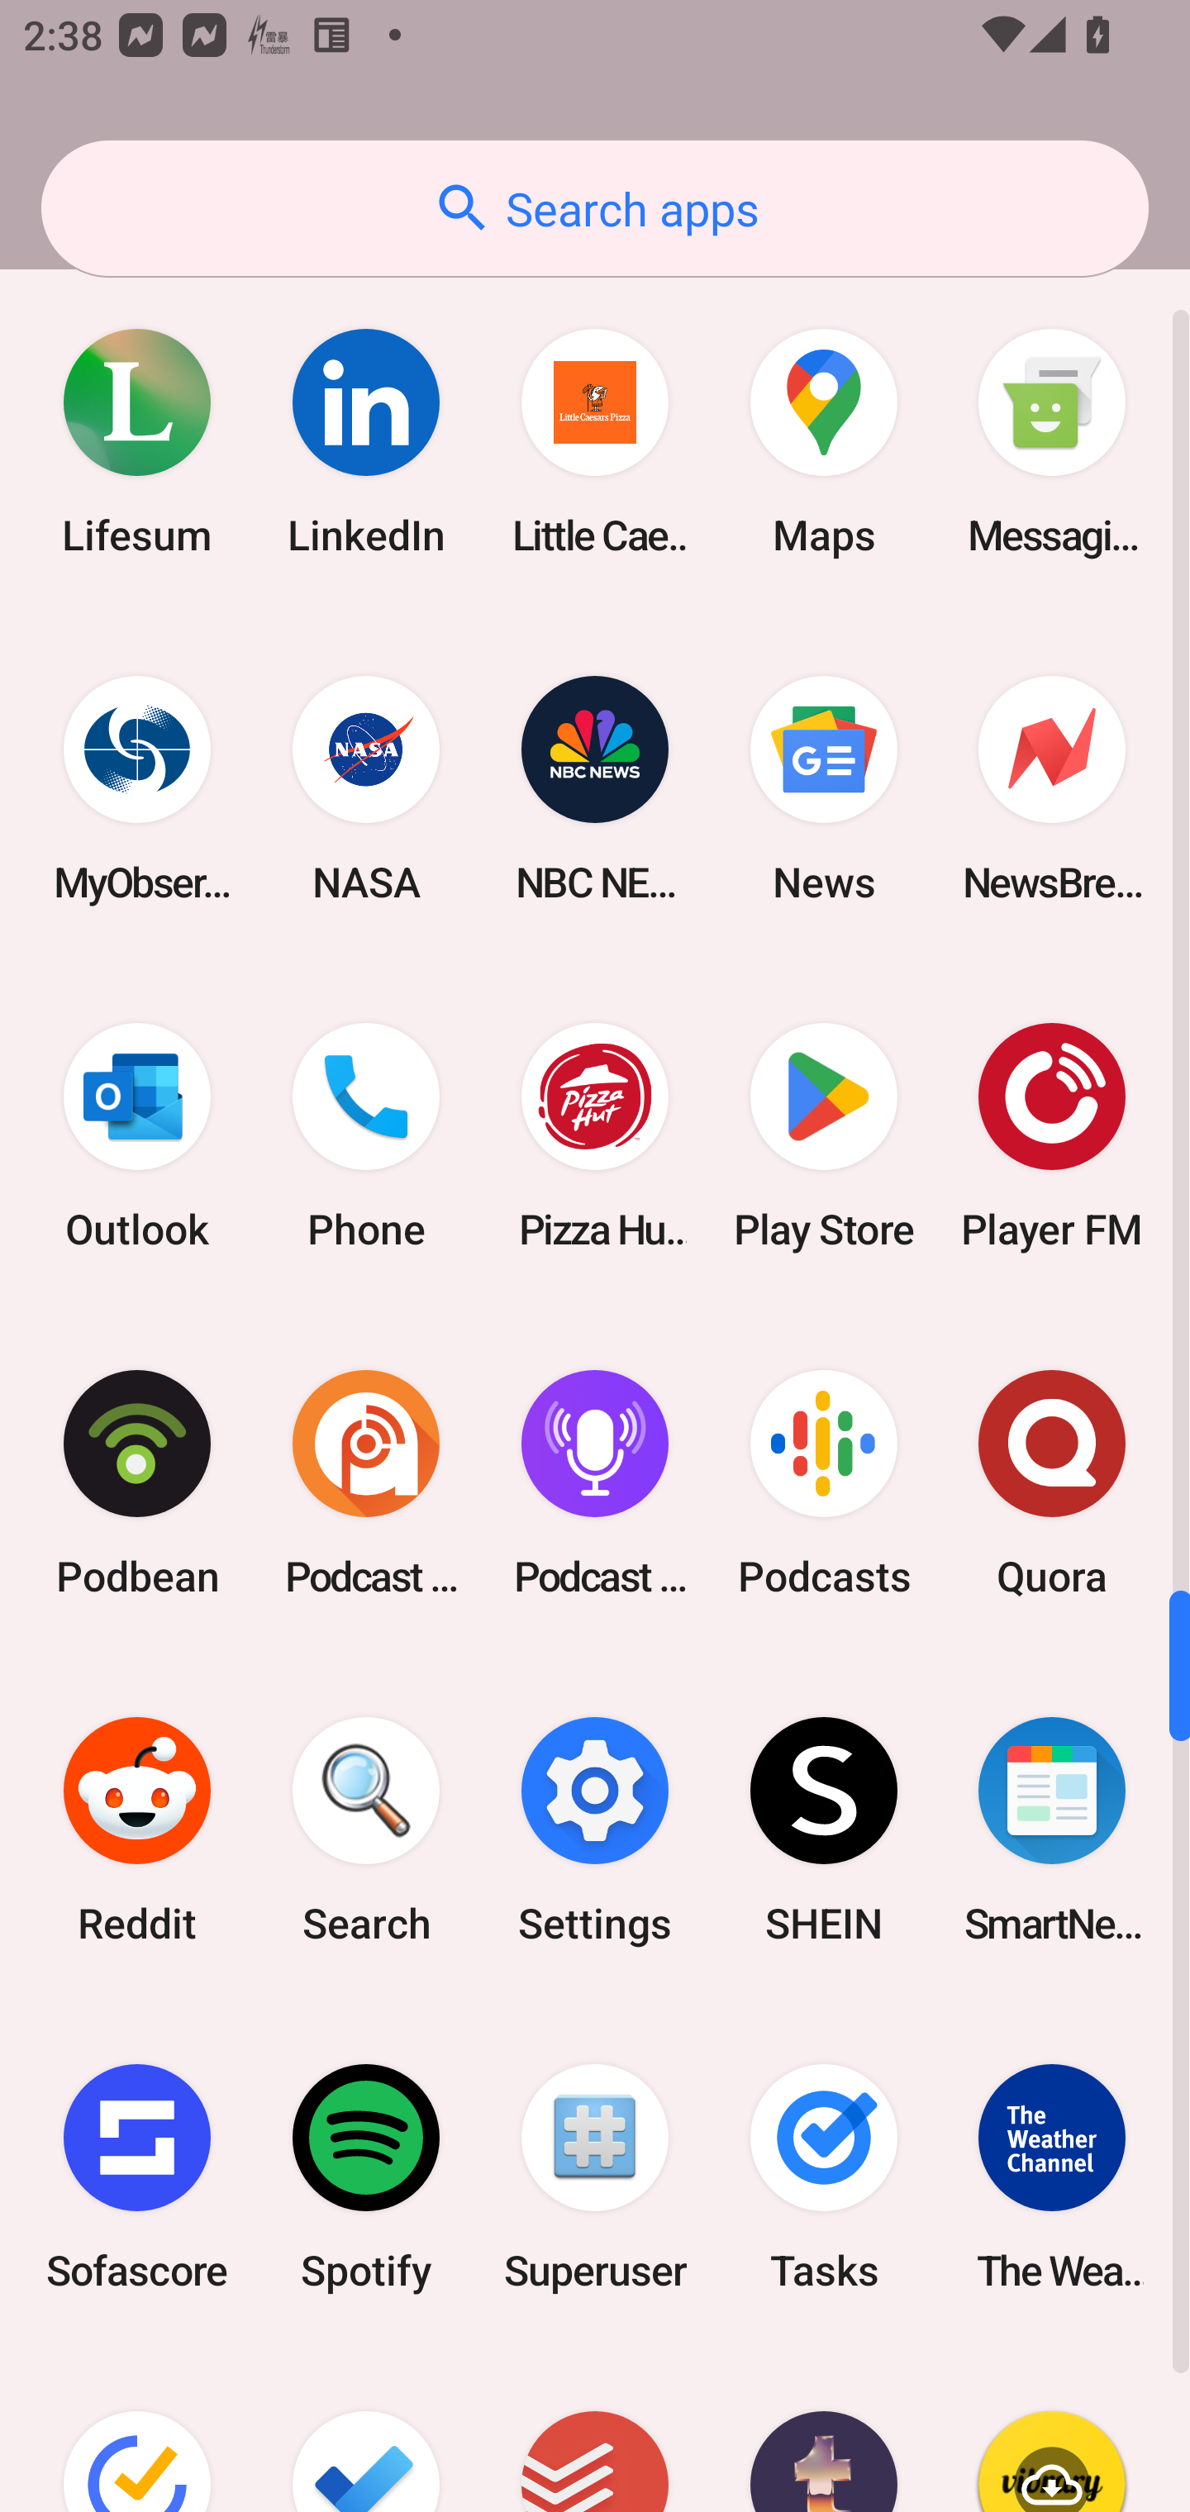 This screenshot has width=1190, height=2512. What do you see at coordinates (137, 1482) in the screenshot?
I see `Podbean` at bounding box center [137, 1482].